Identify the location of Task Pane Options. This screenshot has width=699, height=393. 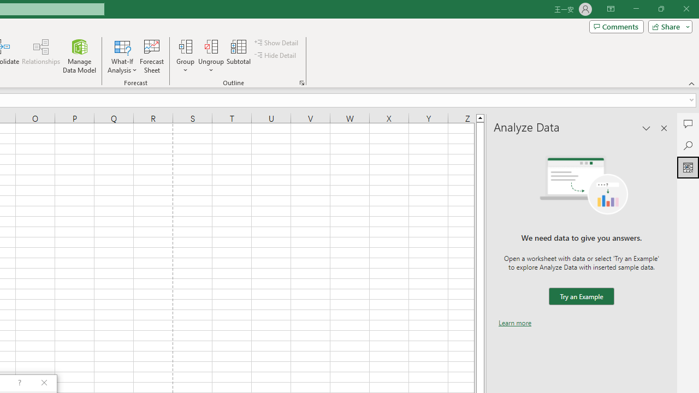
(647, 128).